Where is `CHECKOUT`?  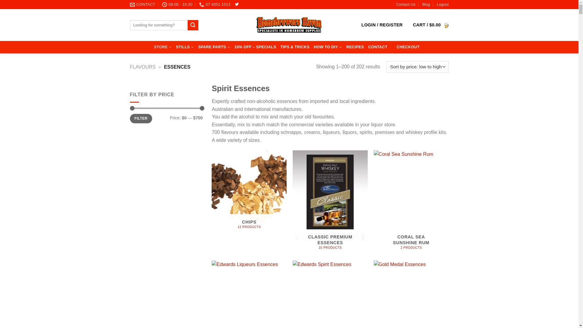 CHECKOUT is located at coordinates (408, 47).